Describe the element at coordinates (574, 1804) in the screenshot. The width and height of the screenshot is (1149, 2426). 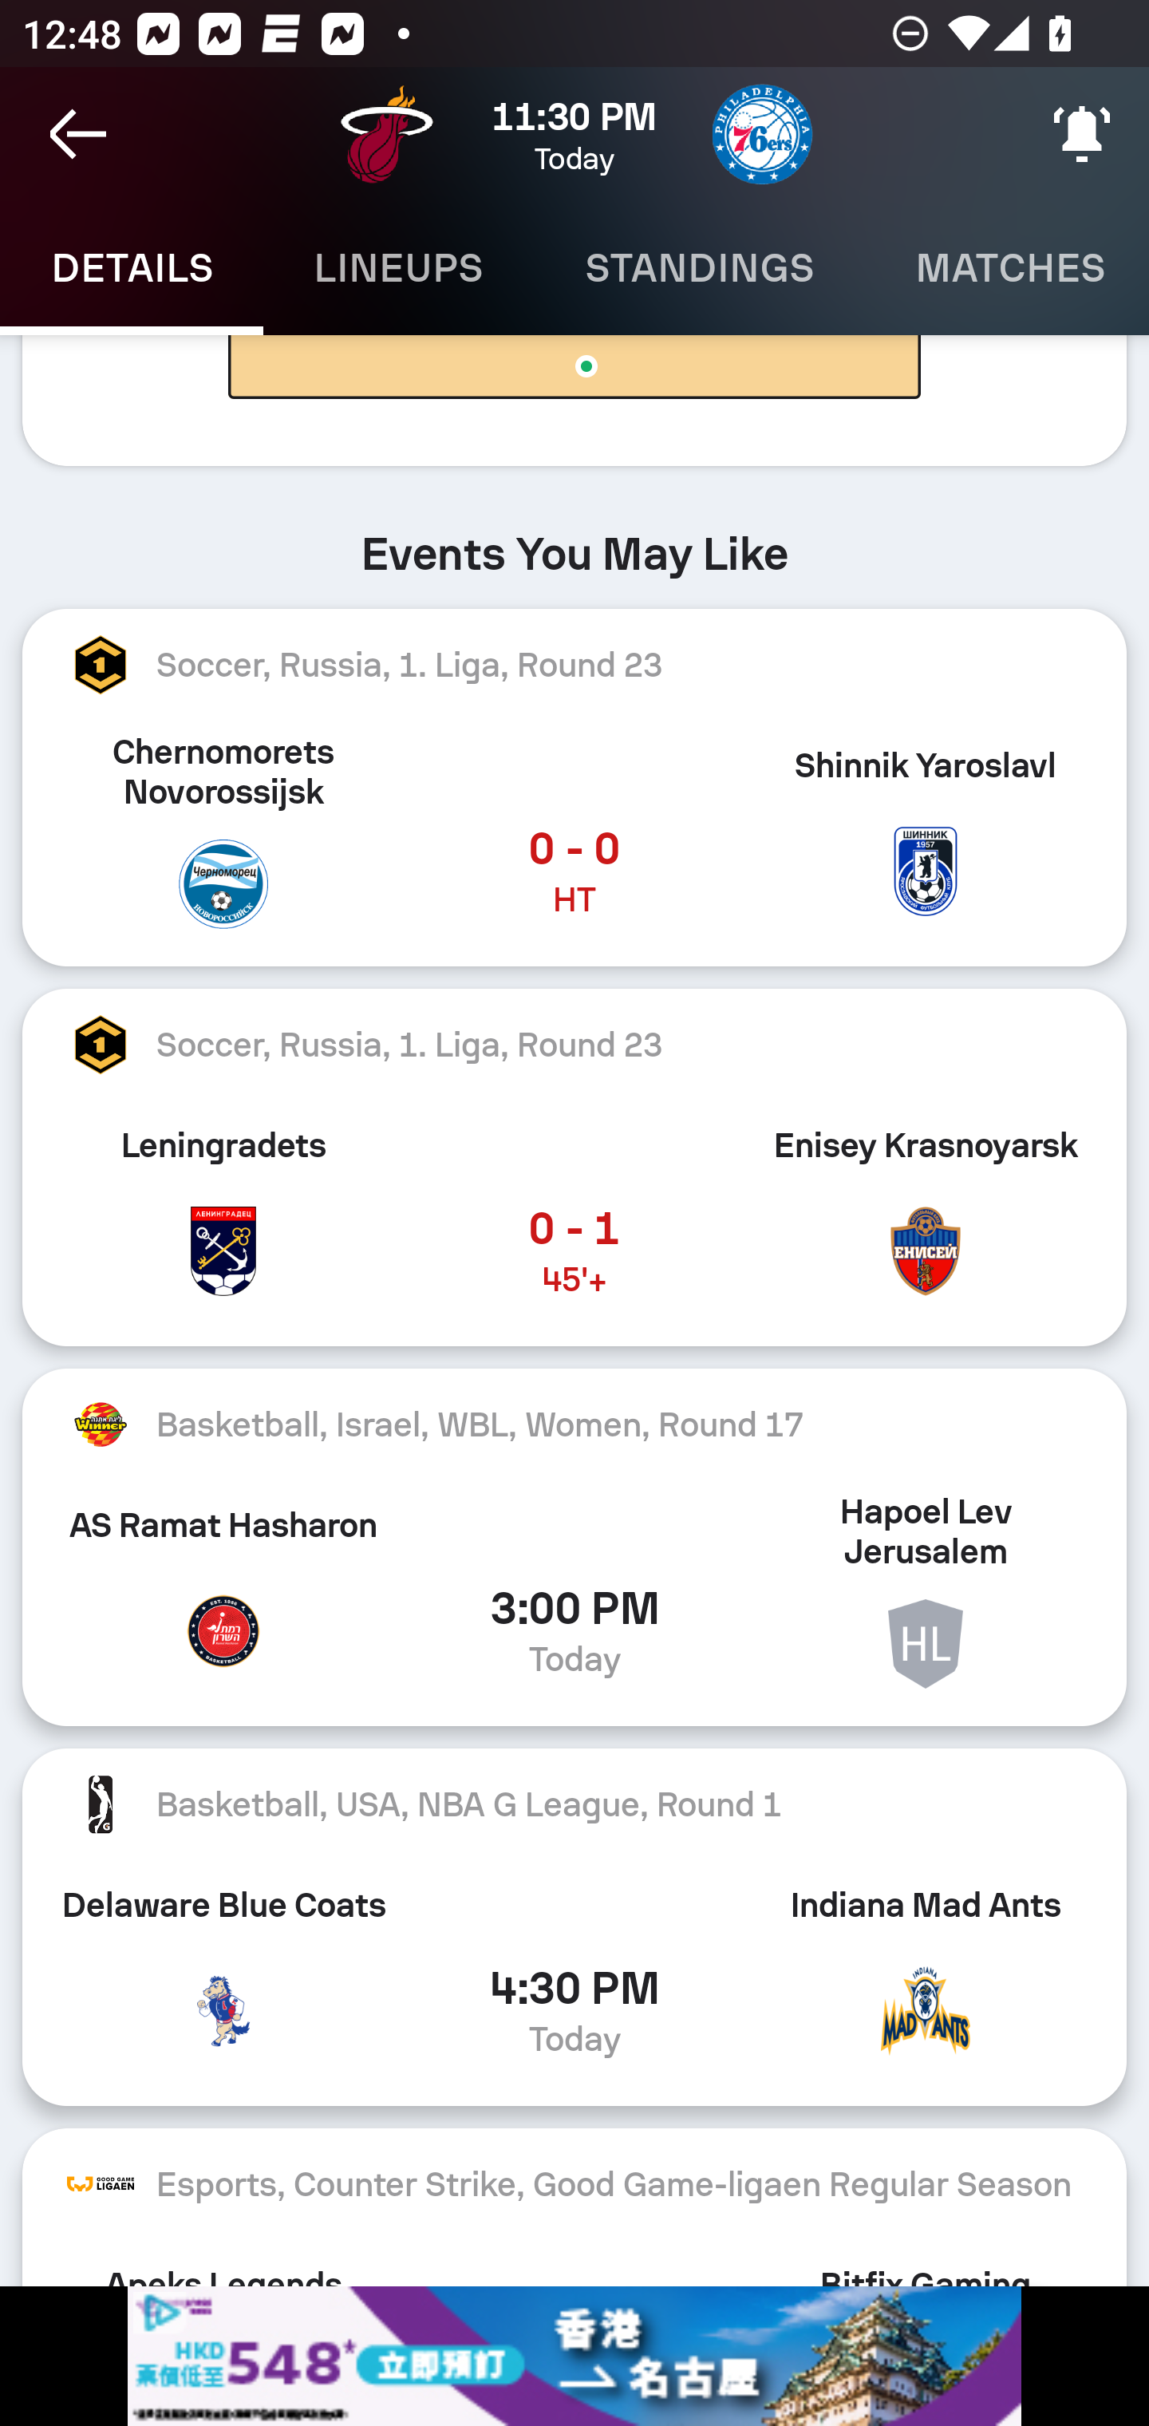
I see `Basketball, USA, NBA G League, Round 1` at that location.